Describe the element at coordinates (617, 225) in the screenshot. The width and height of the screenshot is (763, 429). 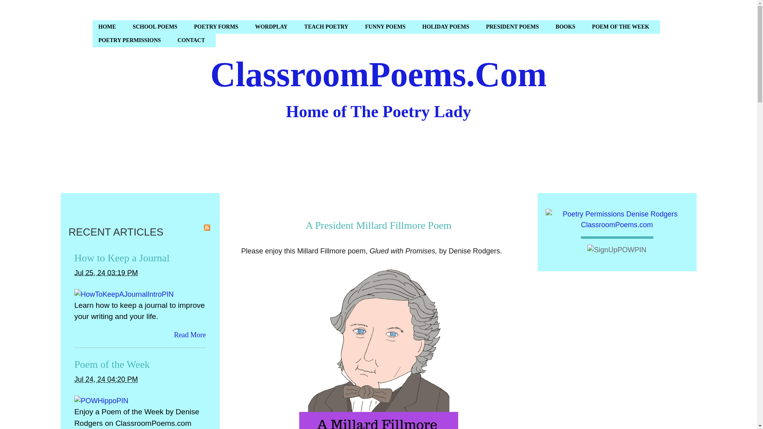
I see `Go to Poetry Permissions and Terms of Use` at that location.